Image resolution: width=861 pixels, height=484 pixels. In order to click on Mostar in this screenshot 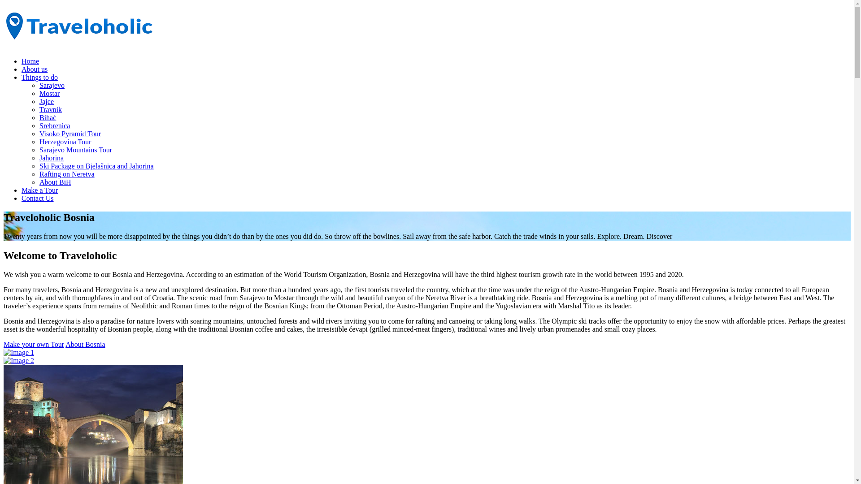, I will do `click(445, 94)`.